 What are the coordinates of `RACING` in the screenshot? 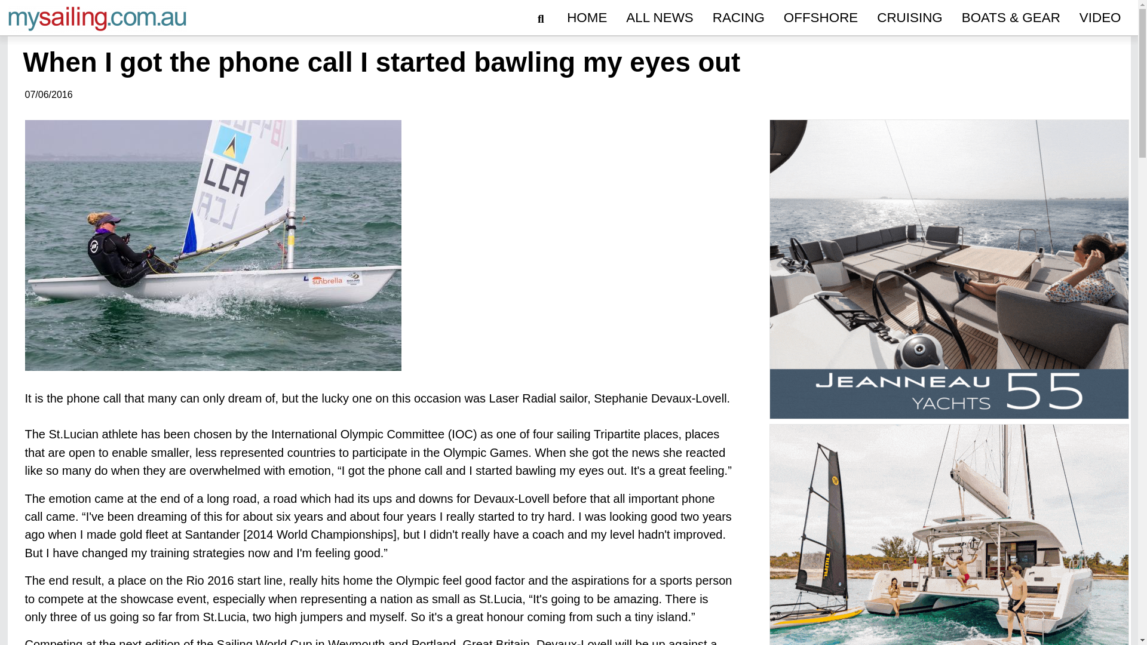 It's located at (738, 18).